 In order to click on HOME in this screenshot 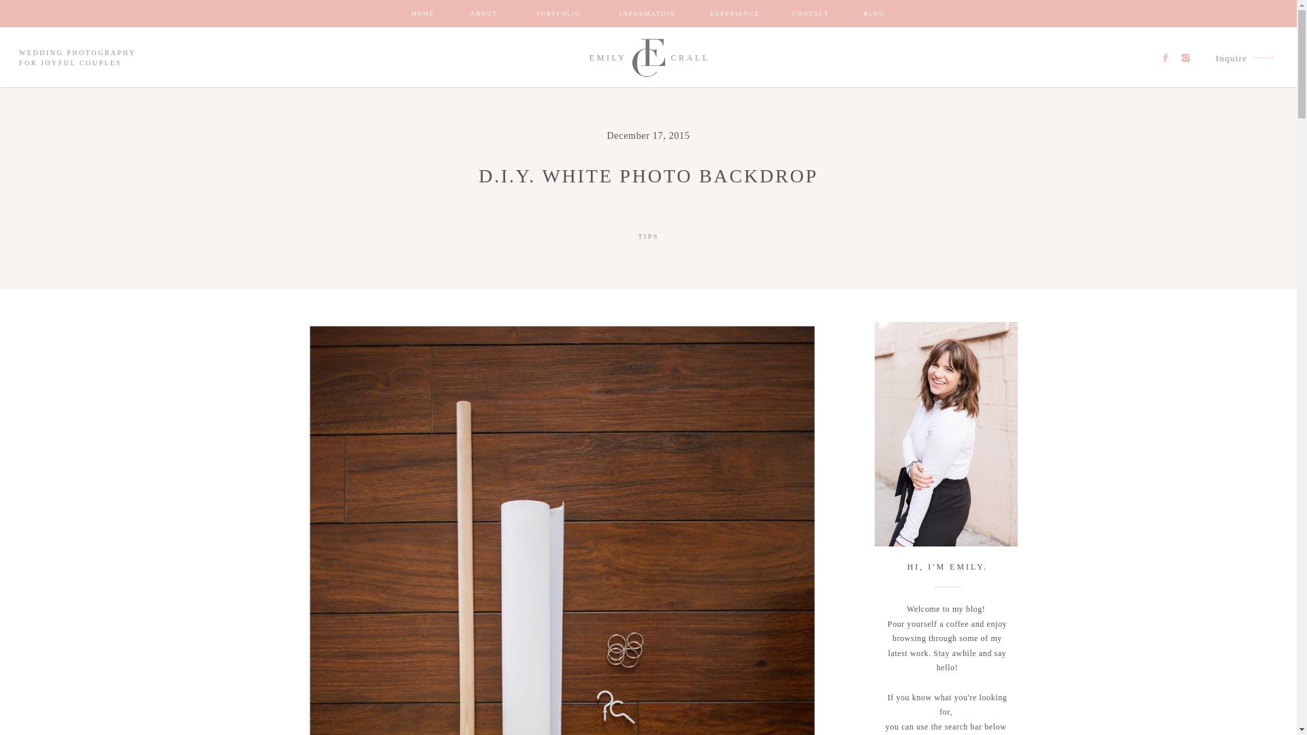, I will do `click(422, 14)`.